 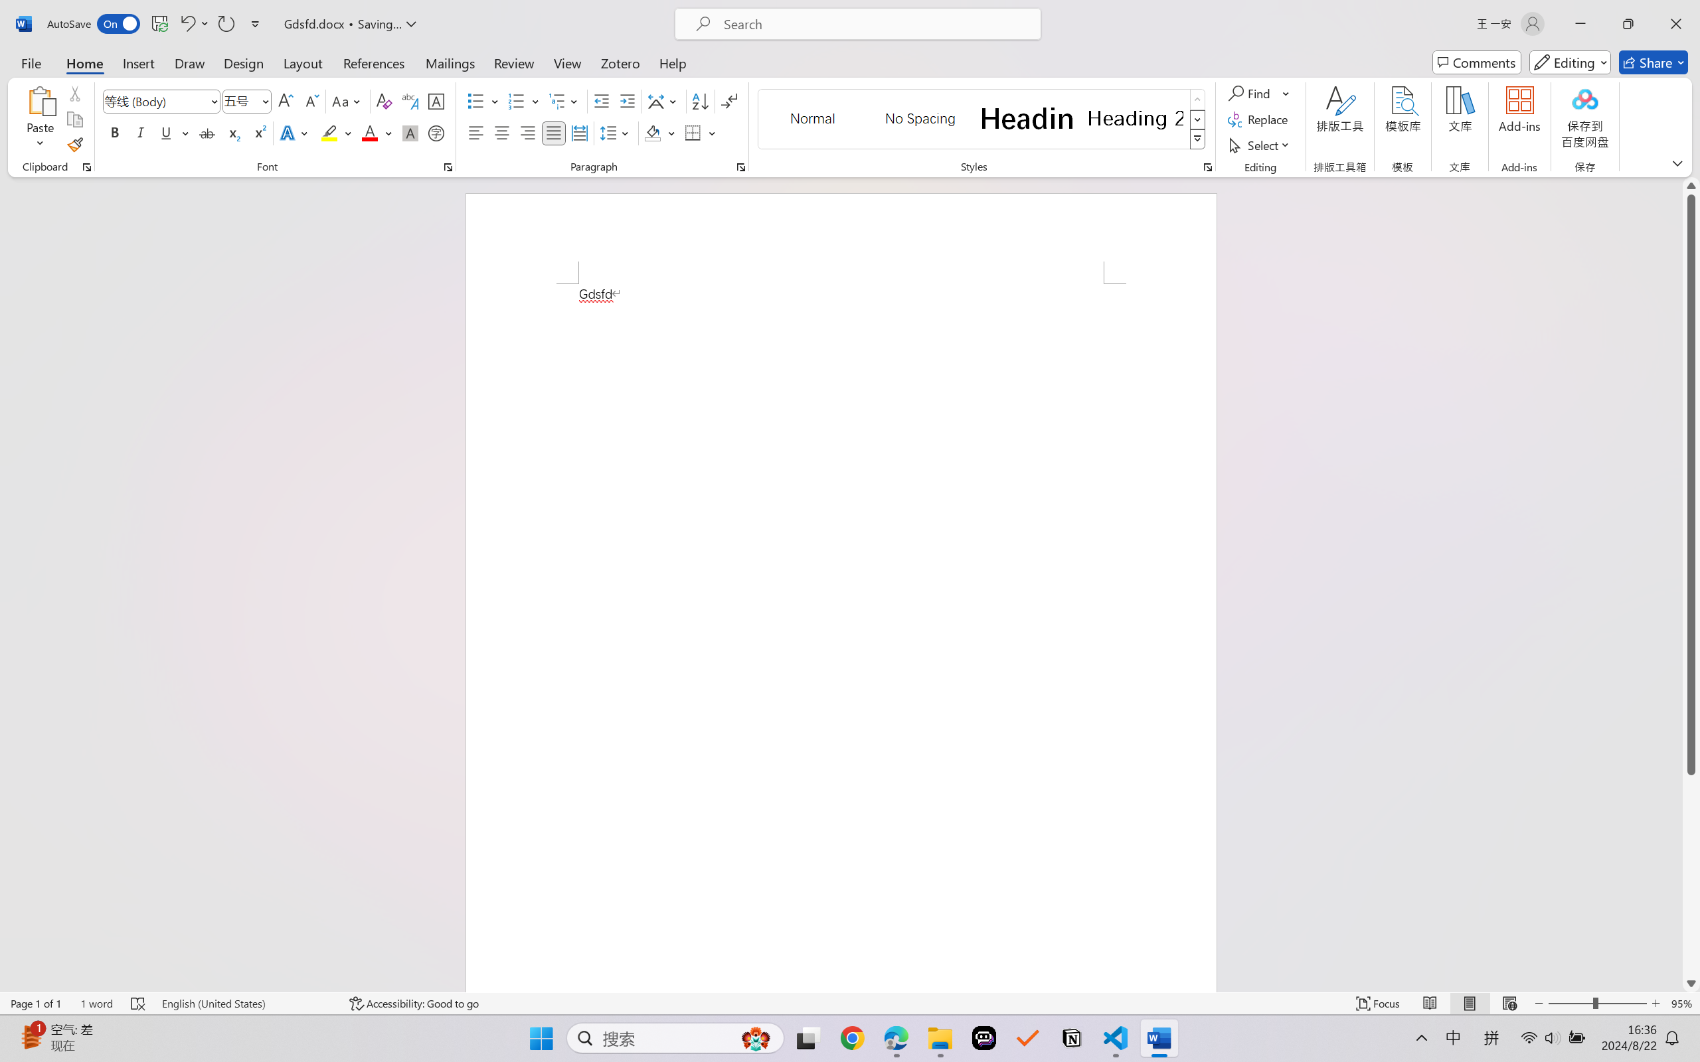 I want to click on Cut, so click(x=74, y=93).